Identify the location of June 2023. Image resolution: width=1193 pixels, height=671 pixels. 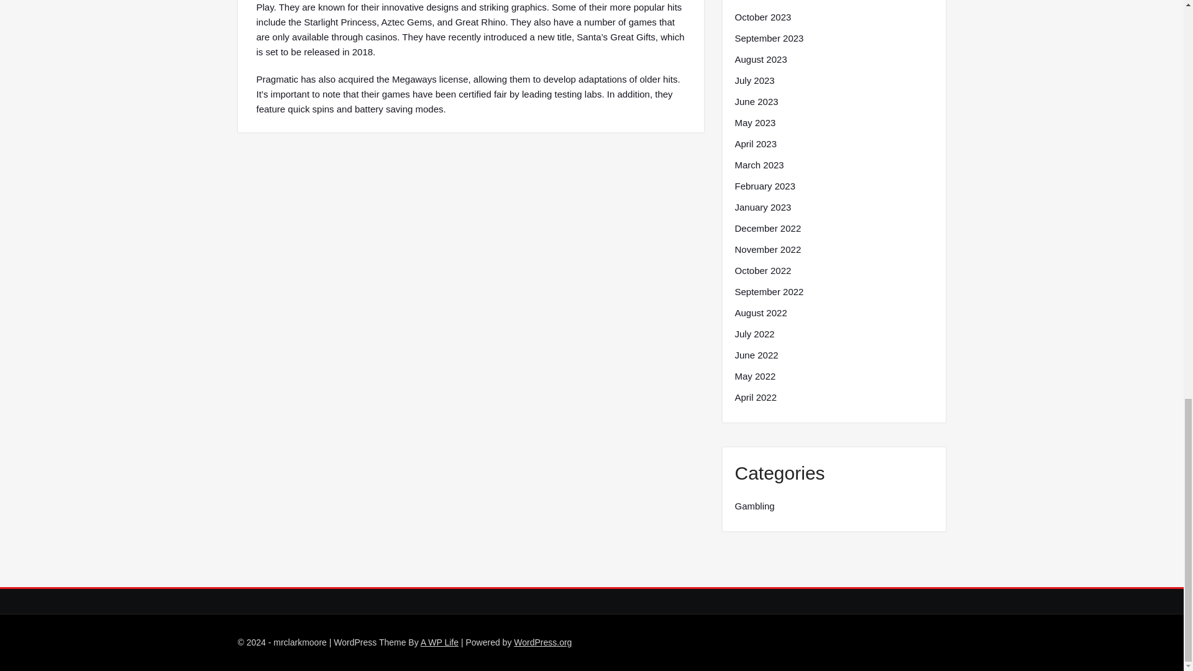
(756, 102).